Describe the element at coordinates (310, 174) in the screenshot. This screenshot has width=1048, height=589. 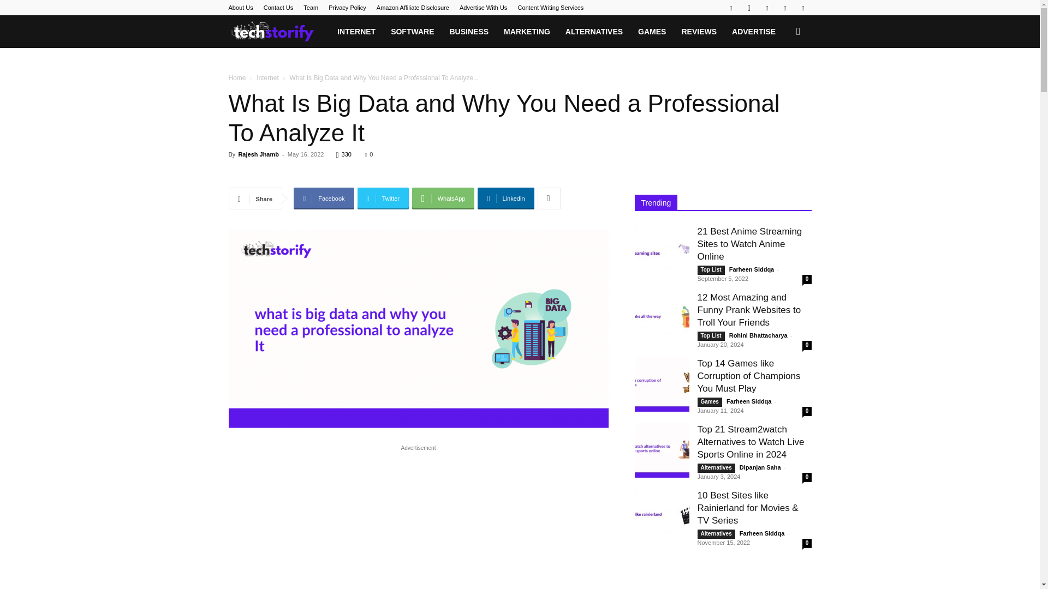
I see `topFacebookLike` at that location.